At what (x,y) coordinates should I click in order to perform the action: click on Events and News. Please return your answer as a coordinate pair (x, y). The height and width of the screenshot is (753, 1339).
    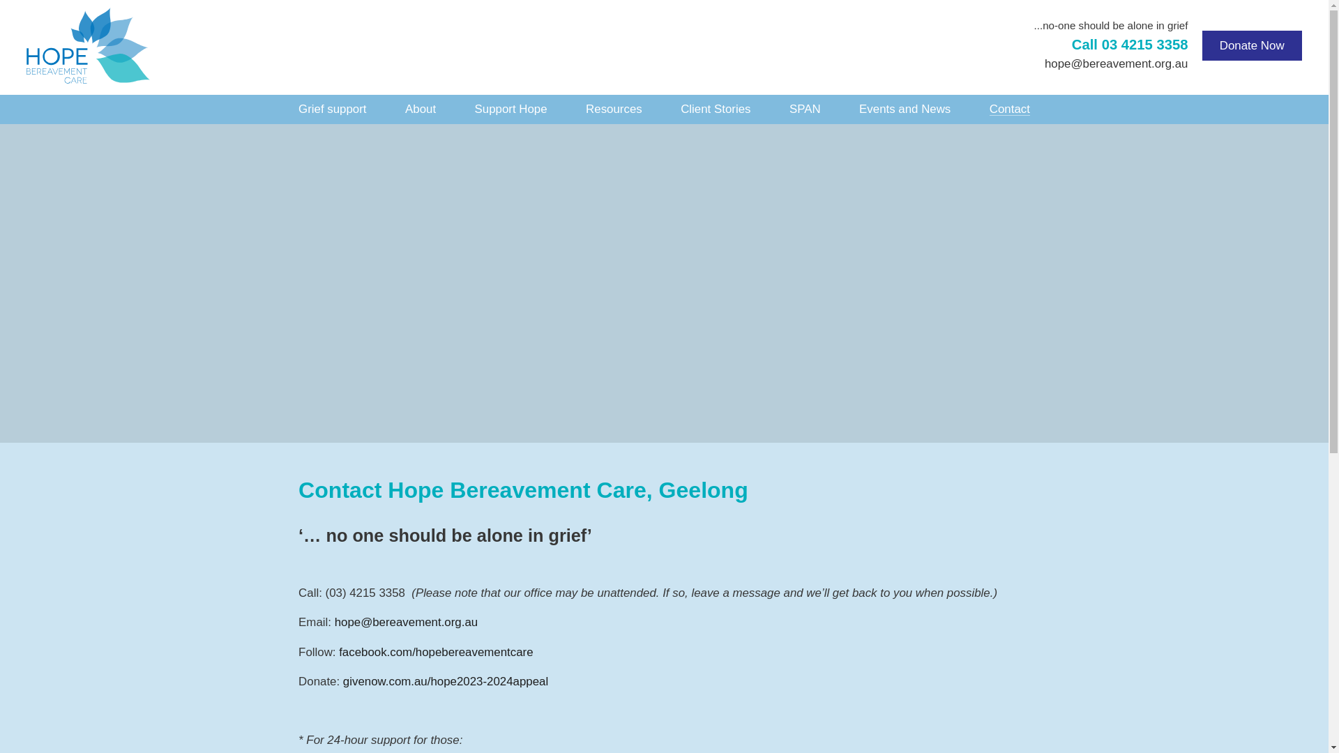
    Looking at the image, I should click on (905, 109).